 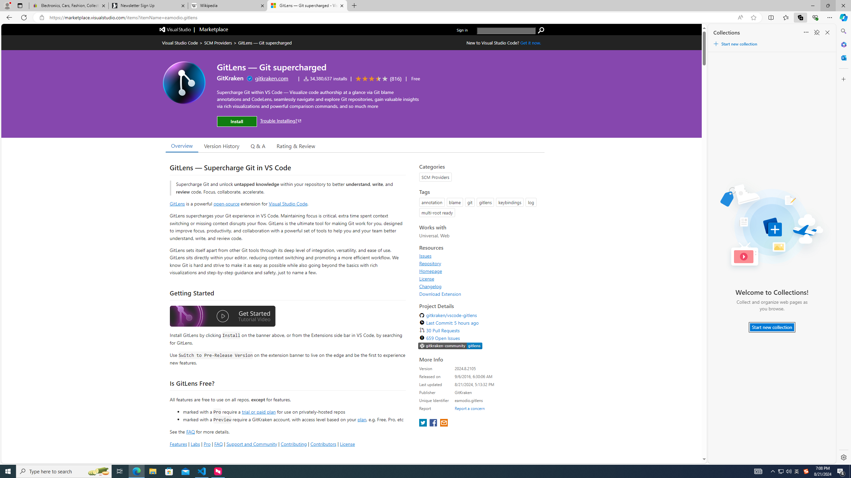 What do you see at coordinates (148, 6) in the screenshot?
I see `Newsletter Sign Up` at bounding box center [148, 6].